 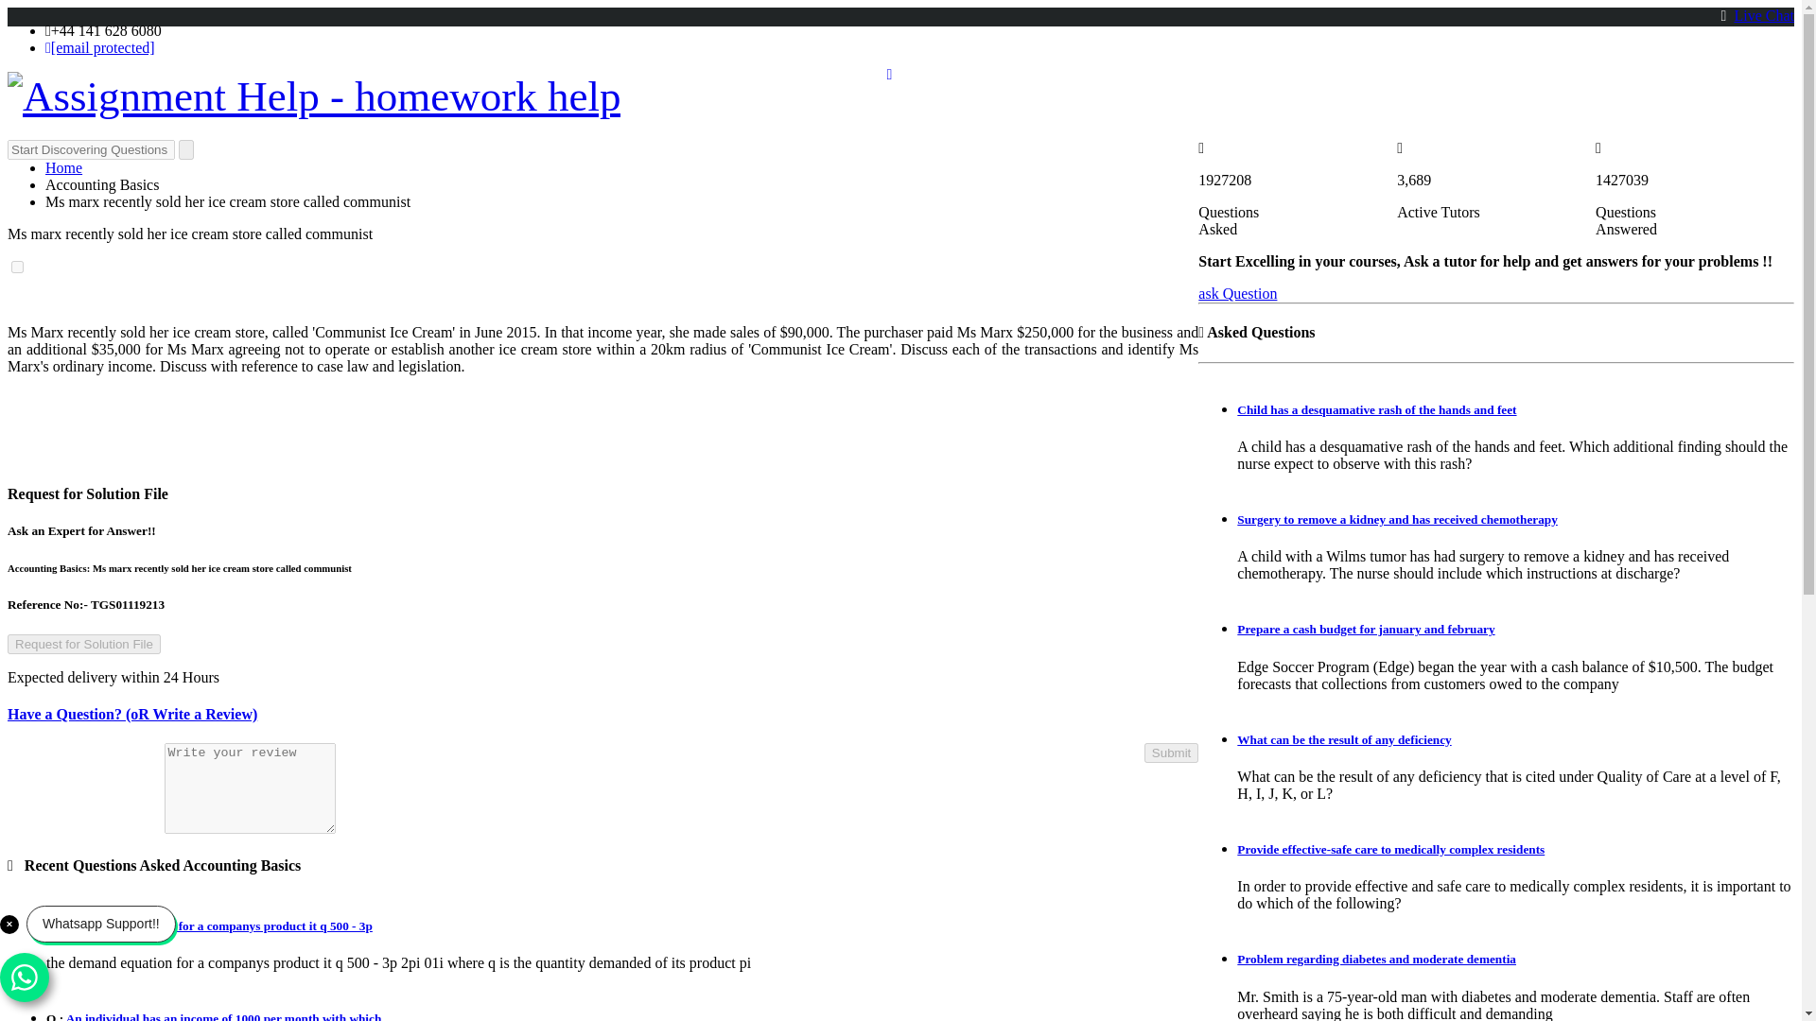 What do you see at coordinates (223, 1016) in the screenshot?
I see `An individual has an income of 1000 per month with which` at bounding box center [223, 1016].